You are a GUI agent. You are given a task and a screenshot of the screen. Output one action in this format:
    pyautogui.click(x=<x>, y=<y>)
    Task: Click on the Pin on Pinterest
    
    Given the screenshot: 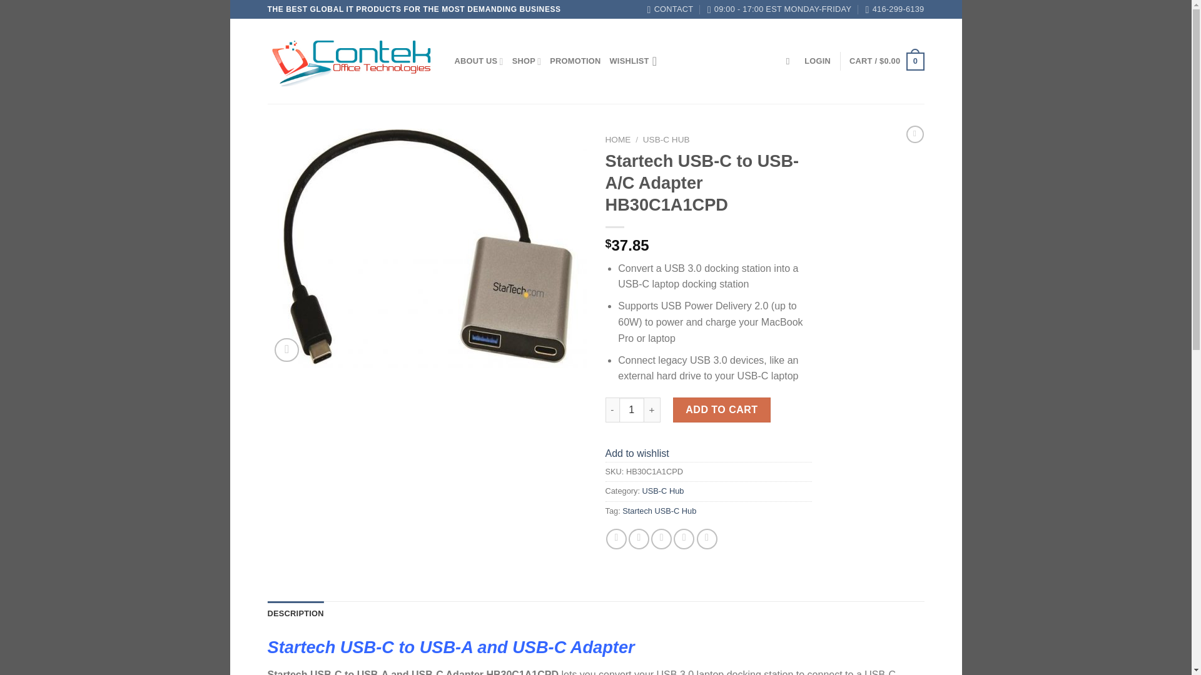 What is the action you would take?
    pyautogui.click(x=684, y=539)
    